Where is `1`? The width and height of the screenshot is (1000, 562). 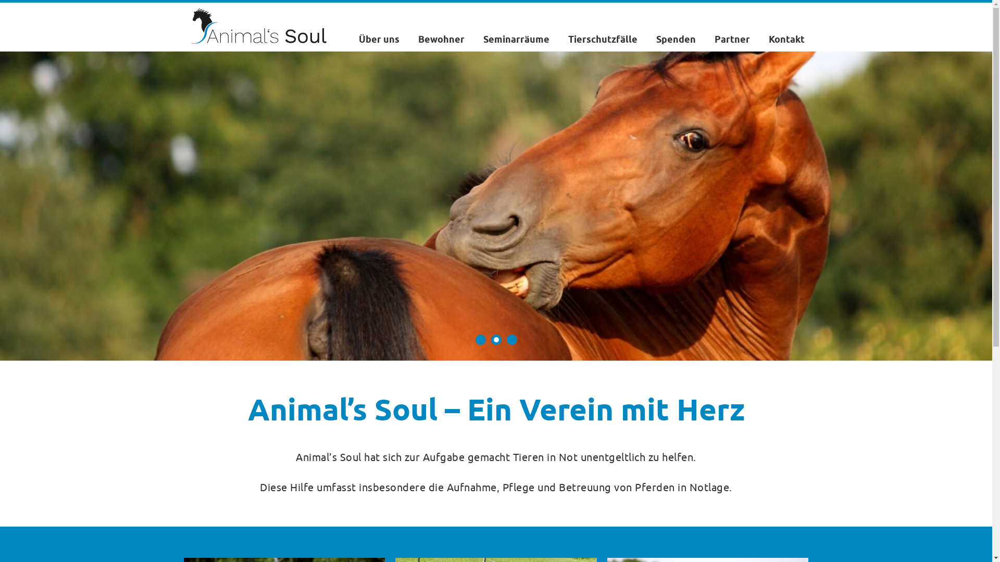 1 is located at coordinates (480, 340).